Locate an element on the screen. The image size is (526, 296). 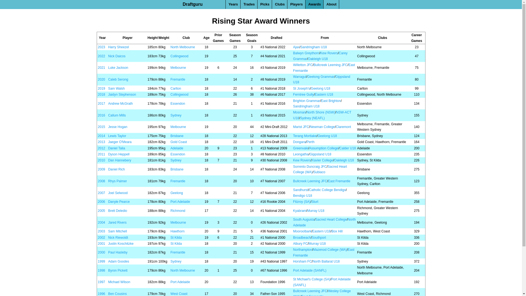
Fitzroy (SA) is located at coordinates (302, 202).